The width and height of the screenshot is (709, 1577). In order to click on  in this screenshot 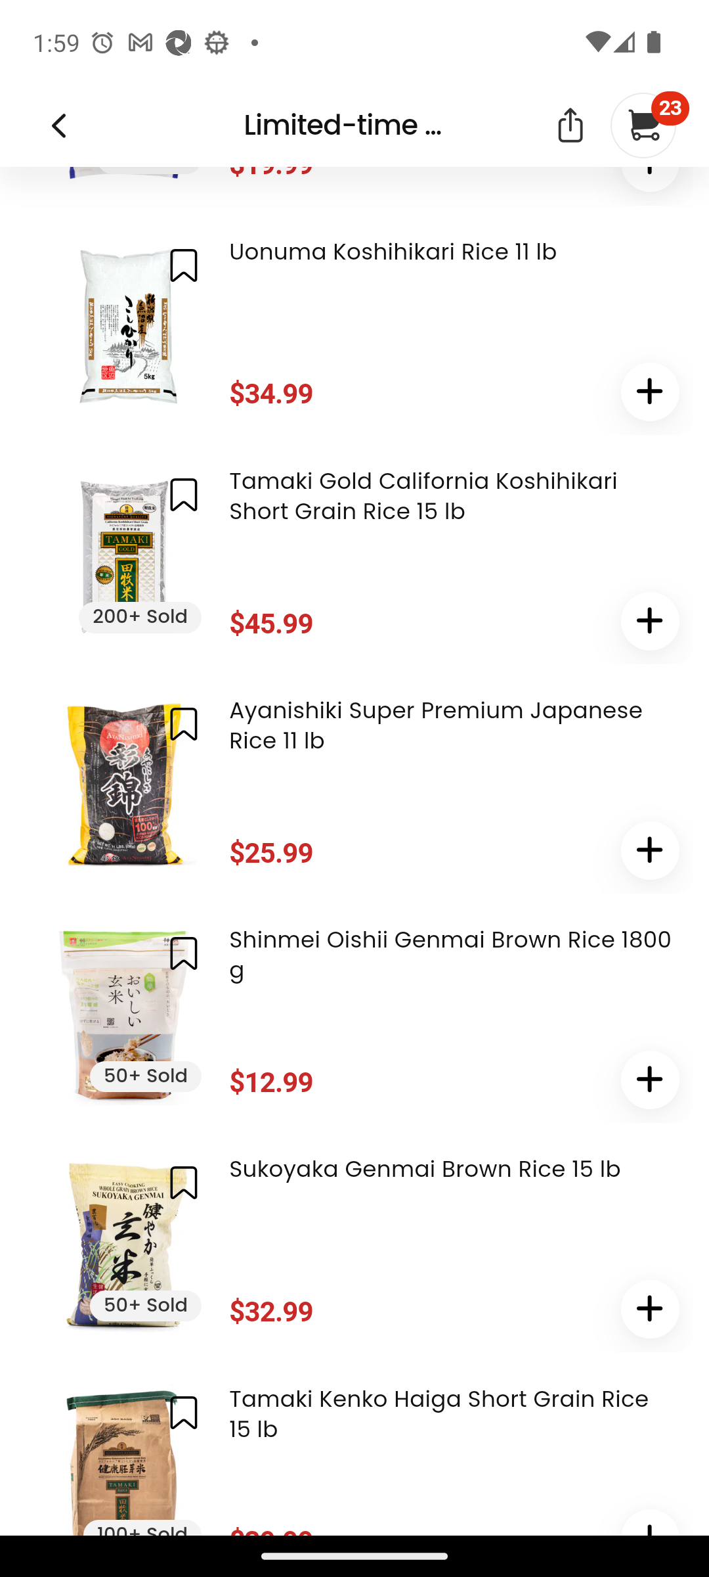, I will do `click(184, 497)`.